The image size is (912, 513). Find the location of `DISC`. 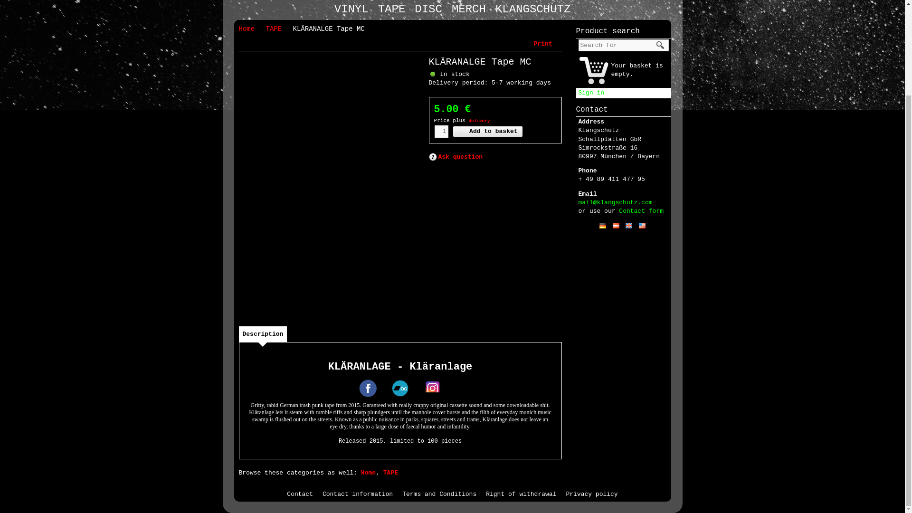

DISC is located at coordinates (430, 9).